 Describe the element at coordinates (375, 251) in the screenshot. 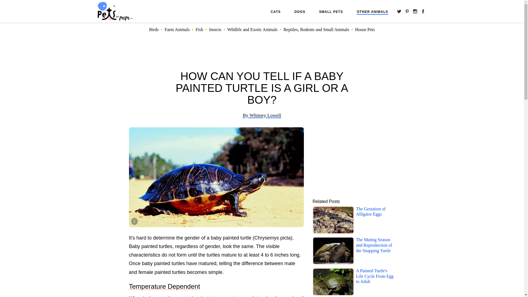

I see `The Mating Season and Reproduction of the Snapping Turtle` at that location.